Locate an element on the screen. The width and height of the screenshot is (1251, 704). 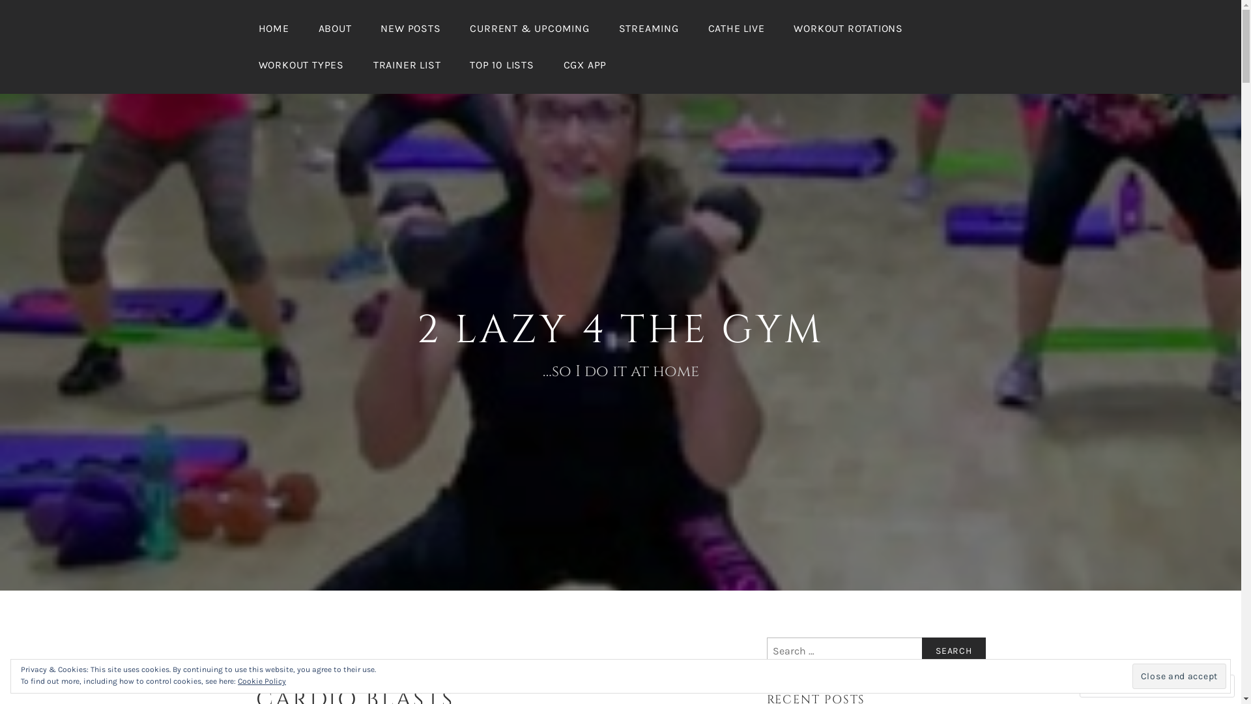
WORKOUT TYPES is located at coordinates (301, 65).